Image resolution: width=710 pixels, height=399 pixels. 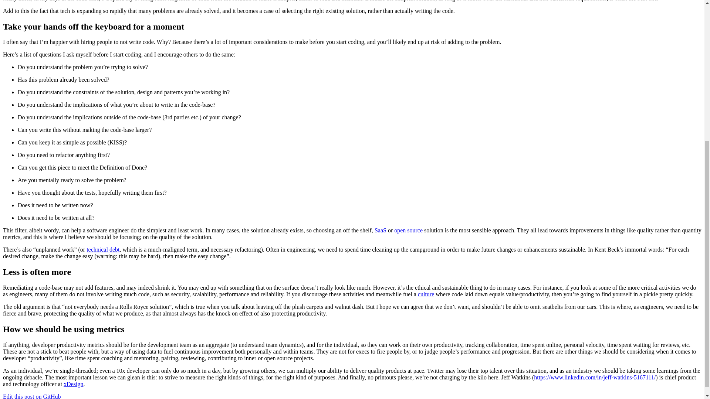 I want to click on culture, so click(x=426, y=294).